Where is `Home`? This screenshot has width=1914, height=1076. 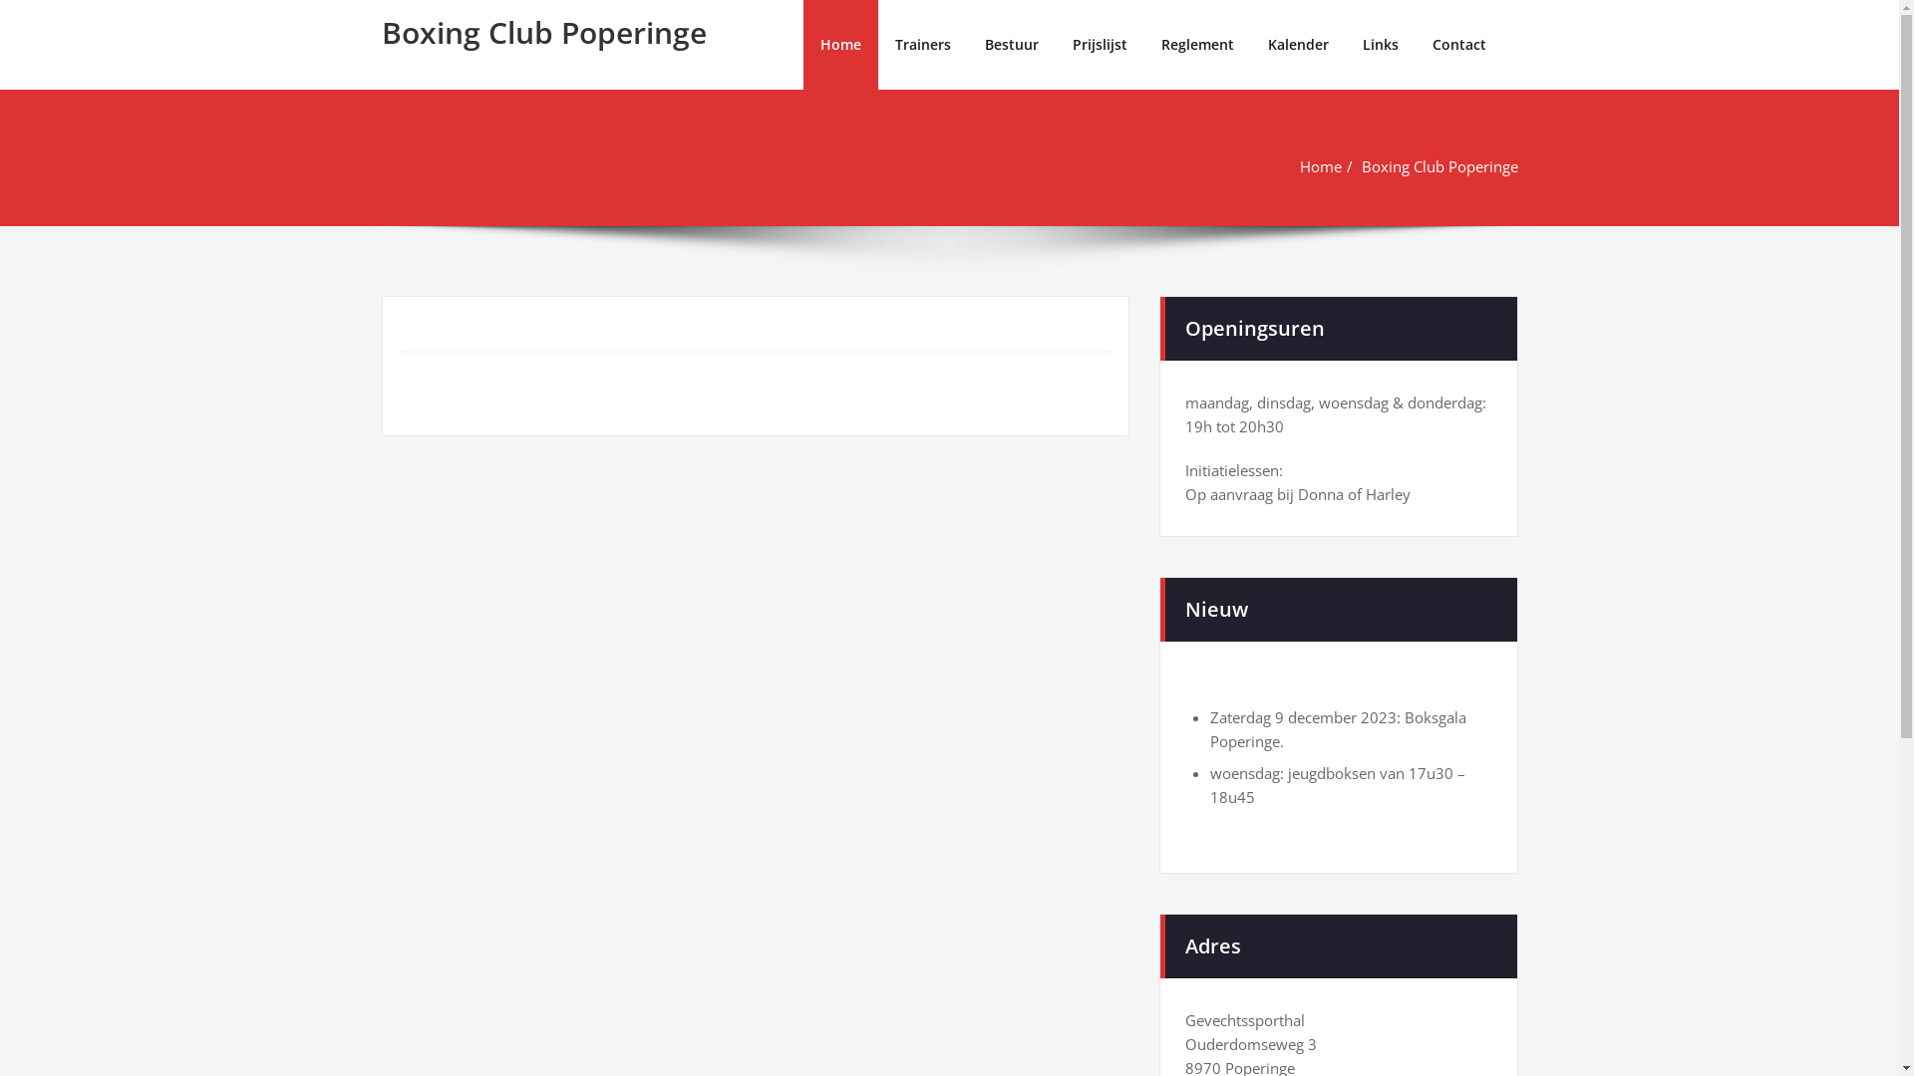
Home is located at coordinates (841, 45).